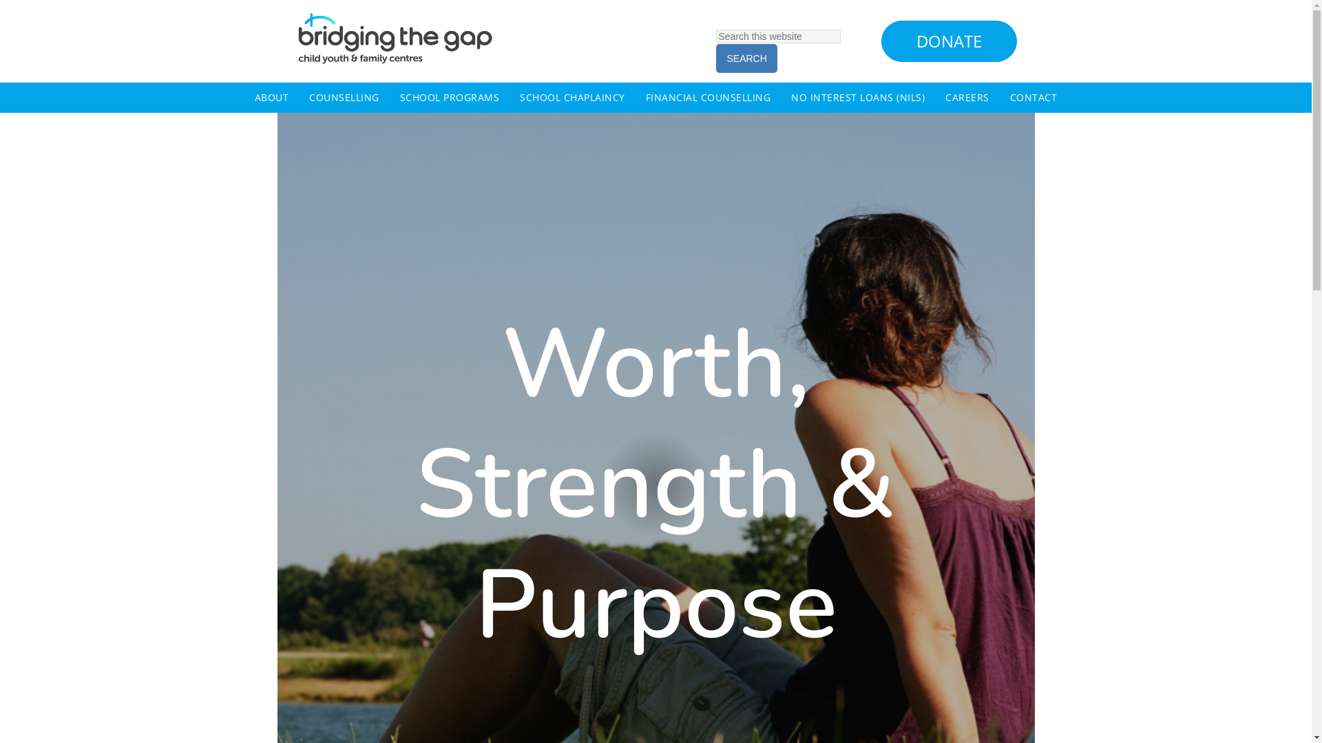 The image size is (1322, 743). Describe the element at coordinates (858, 98) in the screenshot. I see `NO INTEREST LOANS (NILS)` at that location.